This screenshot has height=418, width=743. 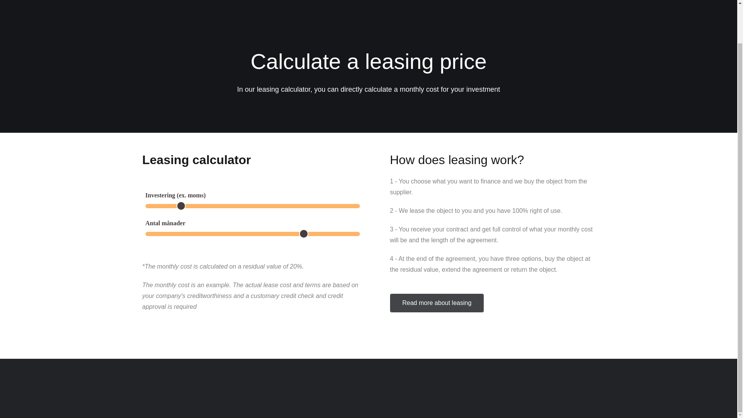 I want to click on 60, so click(x=252, y=234).